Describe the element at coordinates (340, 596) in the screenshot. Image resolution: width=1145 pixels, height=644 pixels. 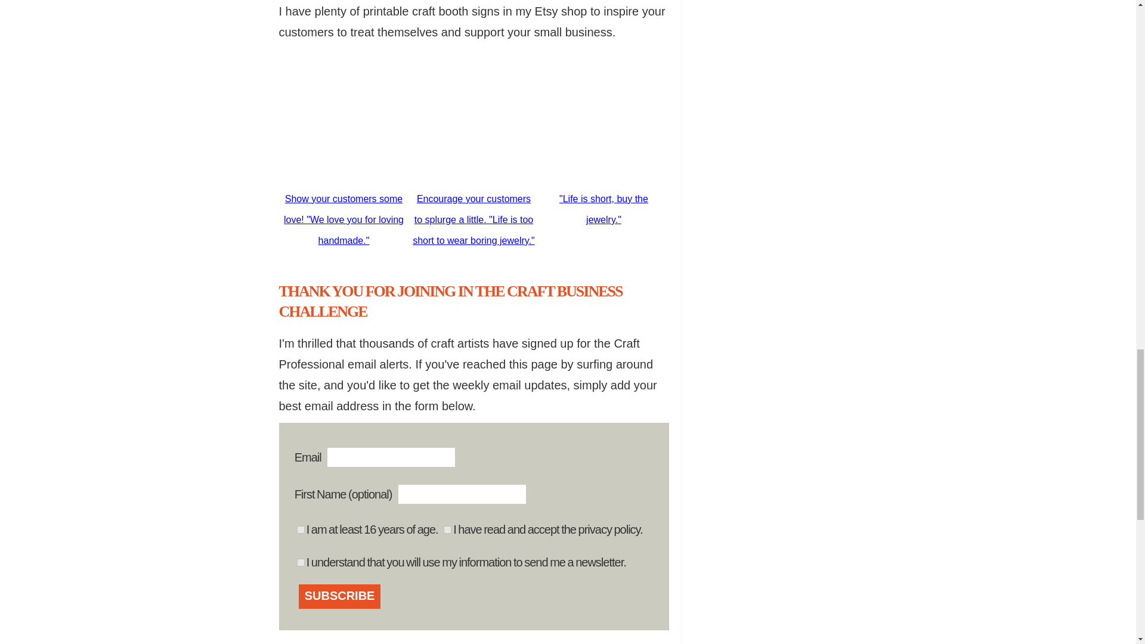
I see `SUBSCRIBE` at that location.